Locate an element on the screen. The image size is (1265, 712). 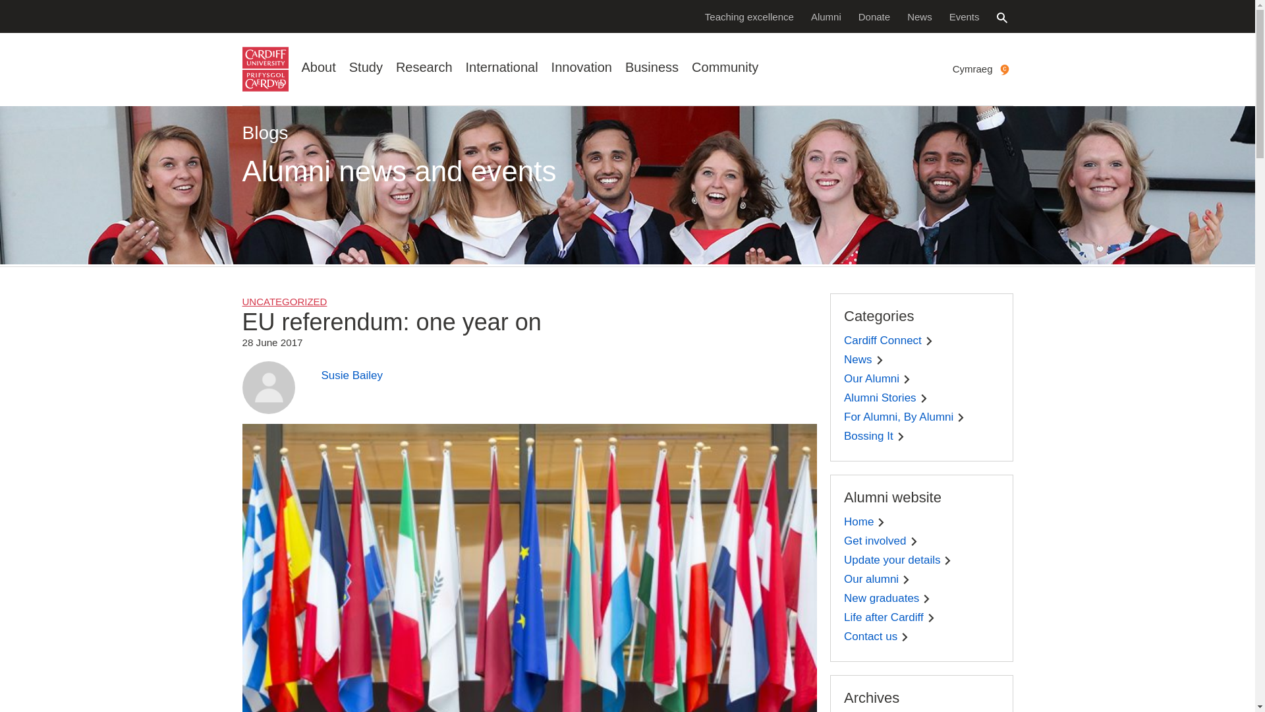
Search is located at coordinates (1001, 17).